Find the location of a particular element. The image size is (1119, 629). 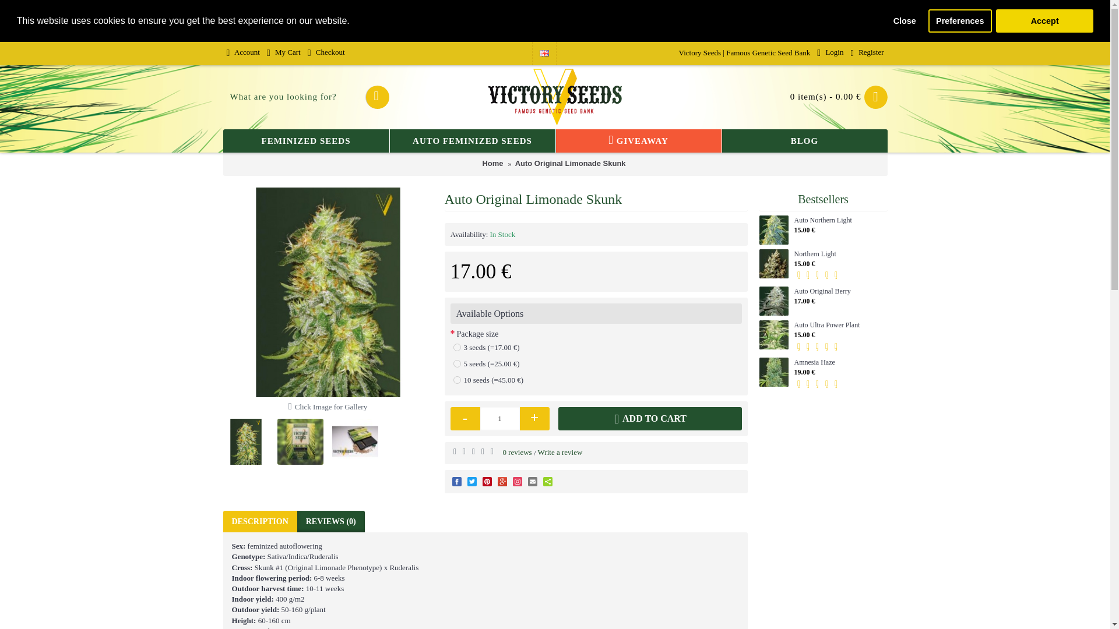

Victory Seeds is located at coordinates (555, 97).